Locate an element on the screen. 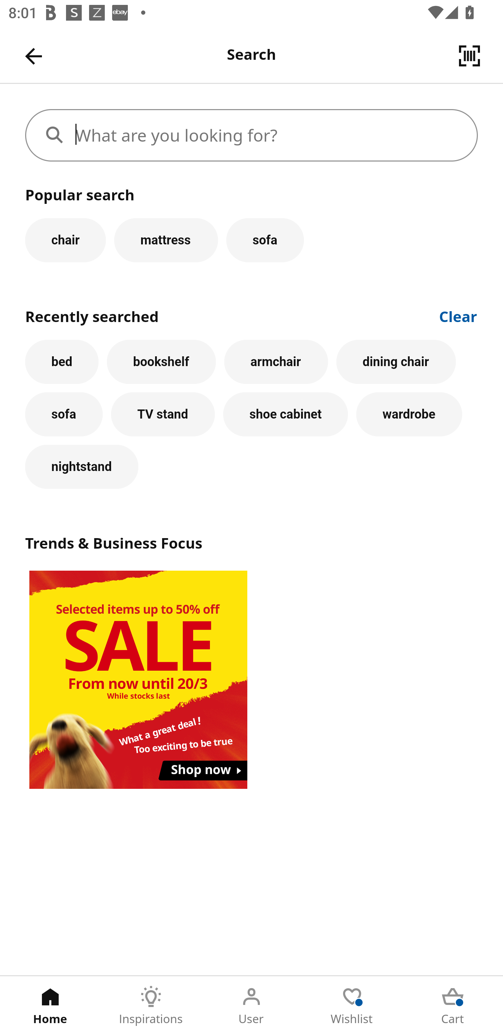 Image resolution: width=503 pixels, height=1035 pixels. shoe cabinet is located at coordinates (286, 414).